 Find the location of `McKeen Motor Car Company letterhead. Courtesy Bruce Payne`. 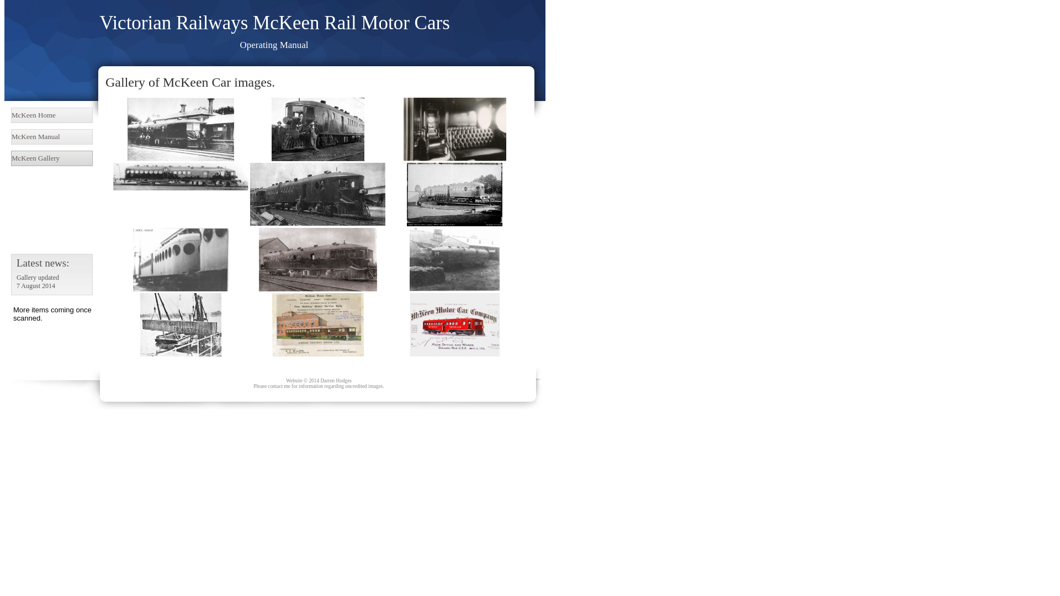

McKeen Motor Car Company letterhead. Courtesy Bruce Payne is located at coordinates (454, 324).